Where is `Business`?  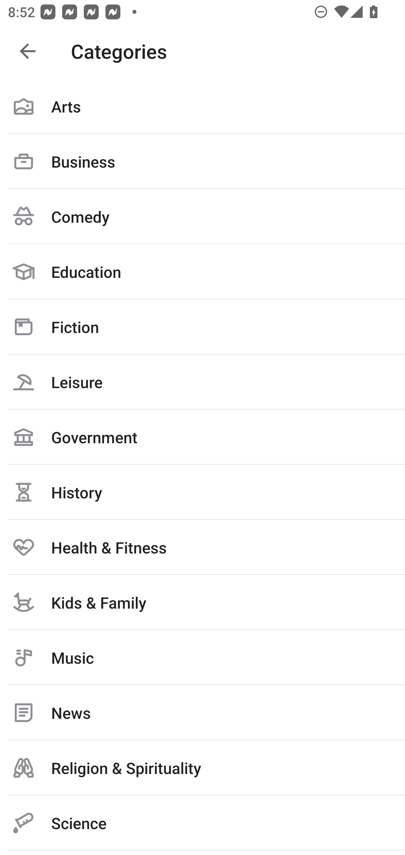 Business is located at coordinates (202, 161).